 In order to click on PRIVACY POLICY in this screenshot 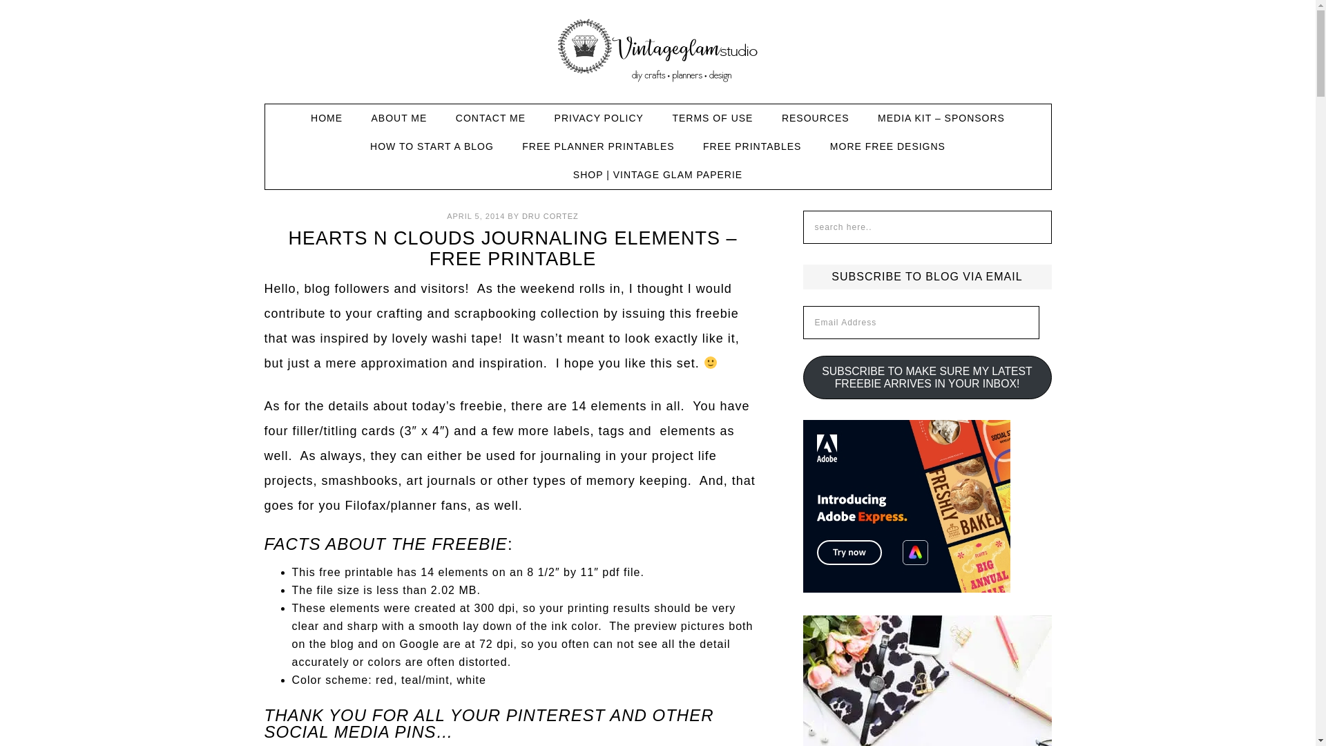, I will do `click(599, 119)`.